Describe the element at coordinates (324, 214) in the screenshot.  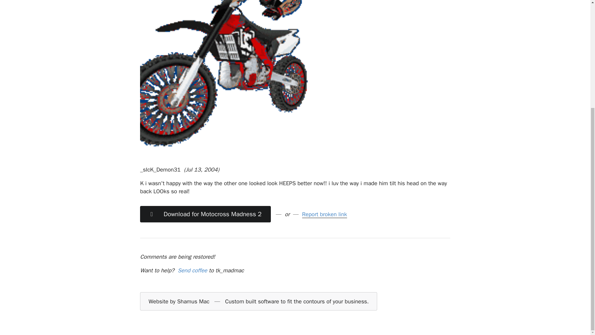
I see `Report broken link` at that location.